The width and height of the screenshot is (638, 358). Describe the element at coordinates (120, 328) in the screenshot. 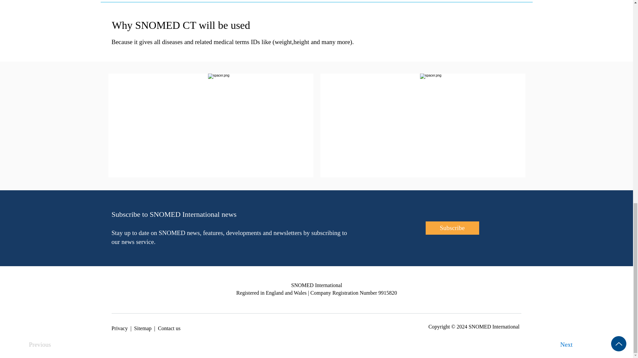

I see `Privacy` at that location.